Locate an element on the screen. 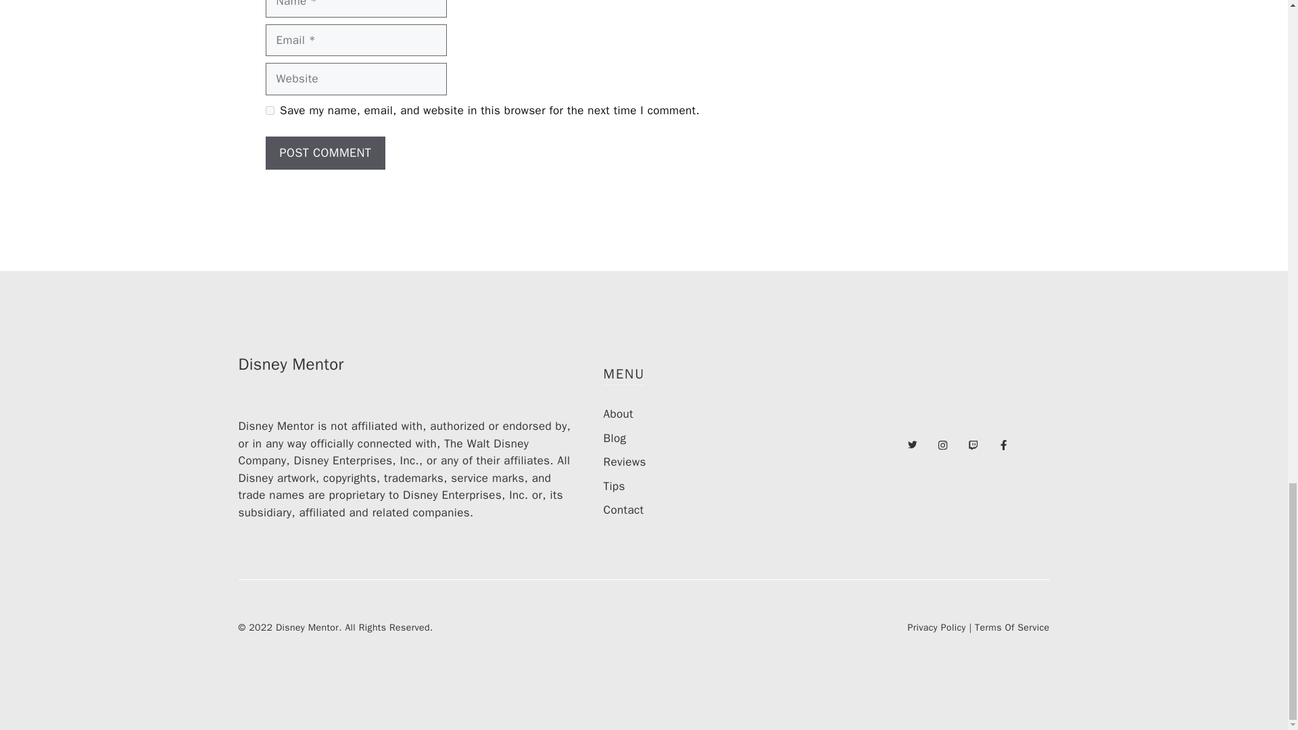 This screenshot has width=1298, height=730. yes is located at coordinates (269, 109).